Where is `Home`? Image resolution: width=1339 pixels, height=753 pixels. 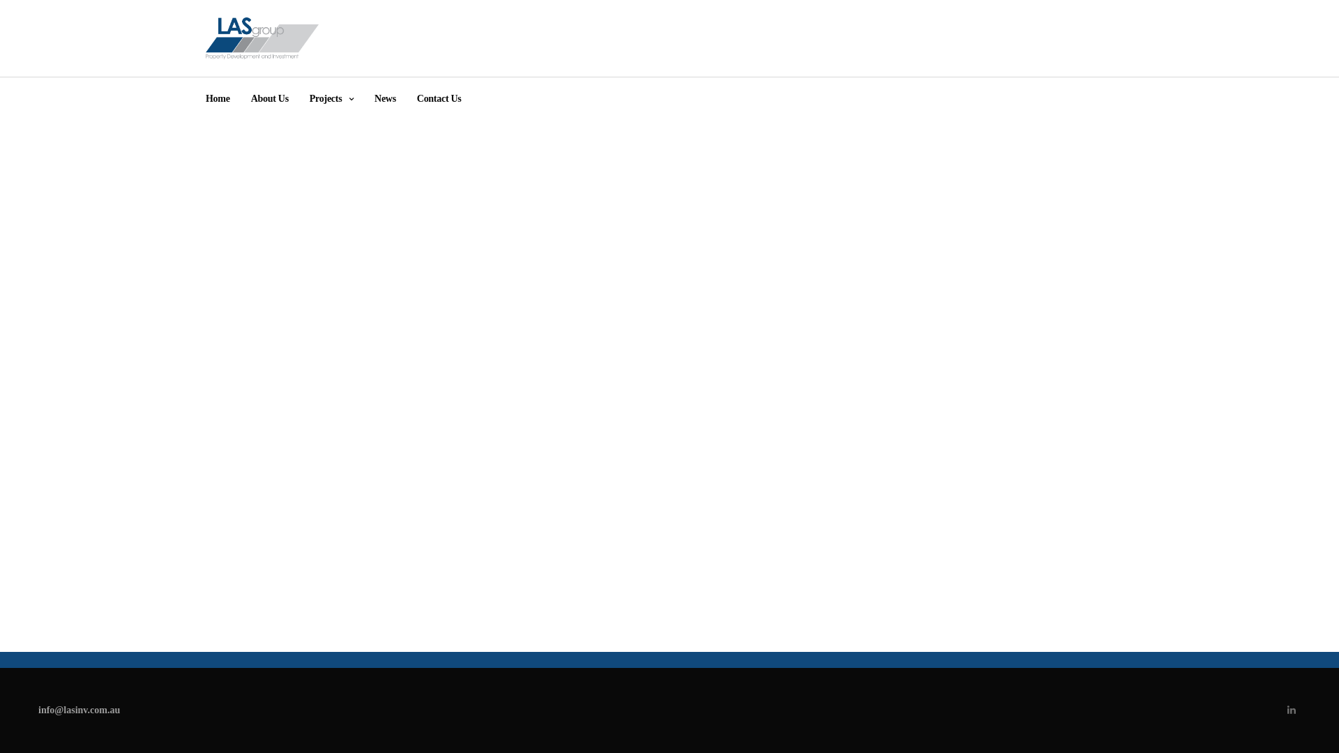
Home is located at coordinates (218, 99).